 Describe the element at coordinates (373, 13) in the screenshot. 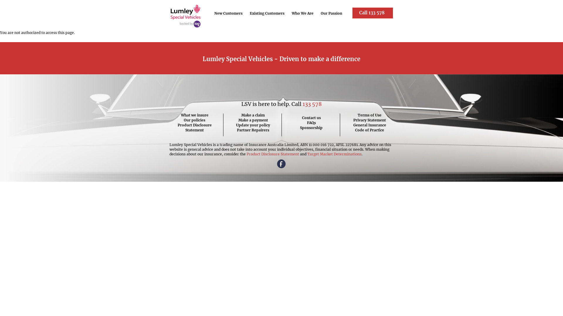

I see `Call 133 578` at that location.